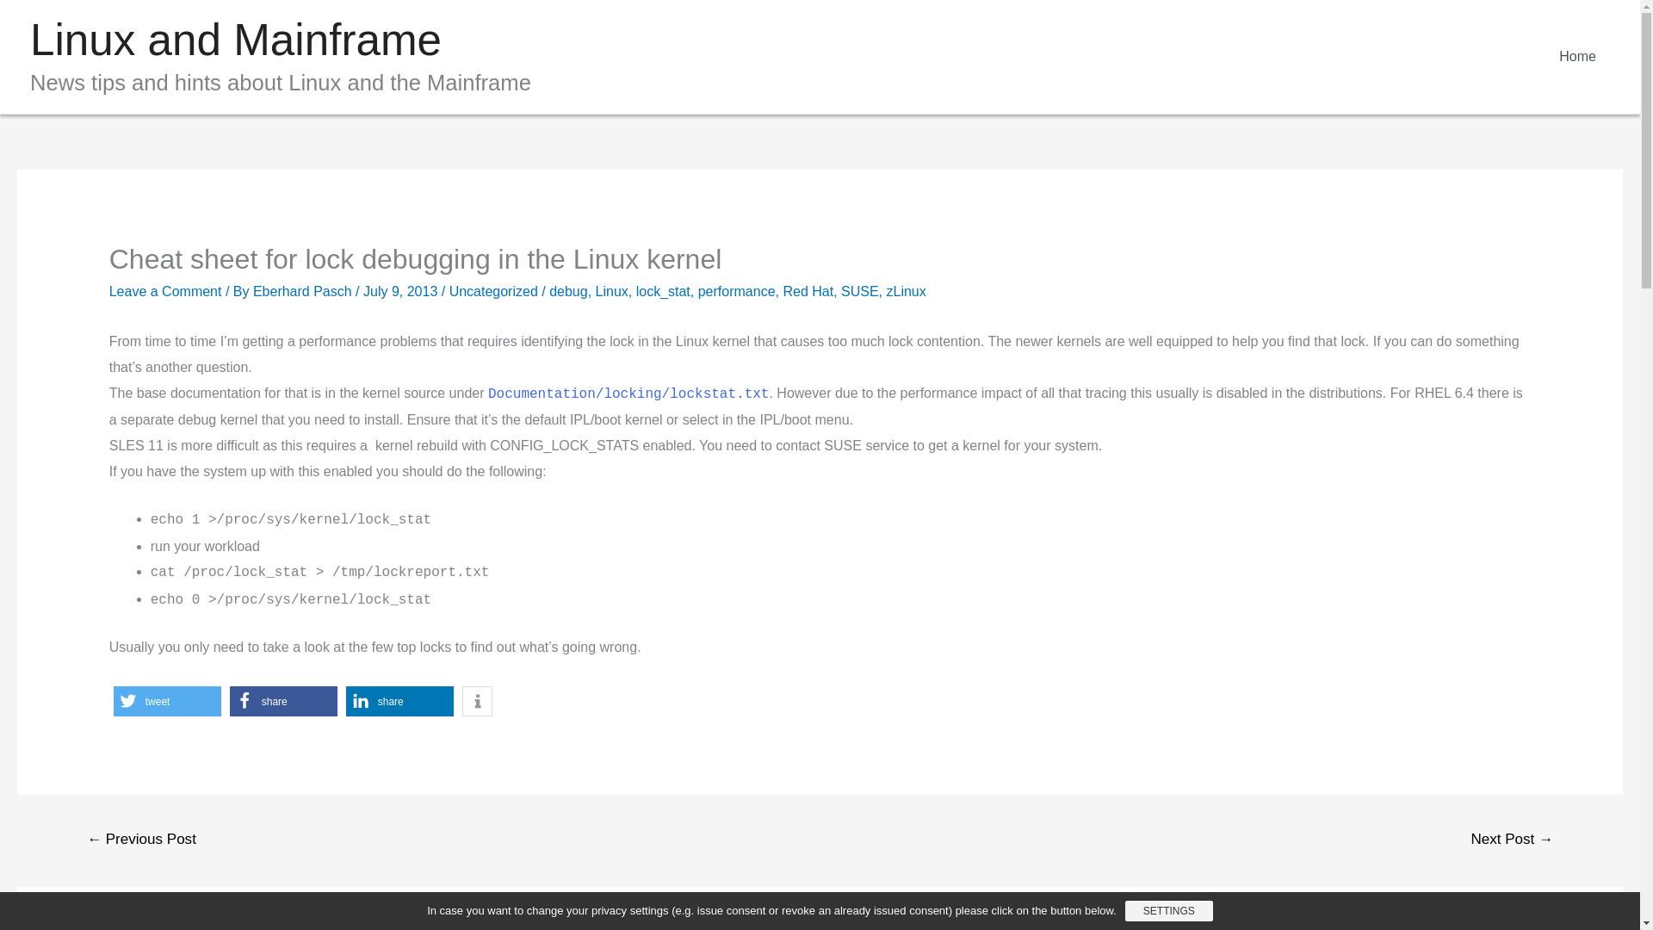 The image size is (1653, 930). Describe the element at coordinates (282, 701) in the screenshot. I see `share ` at that location.